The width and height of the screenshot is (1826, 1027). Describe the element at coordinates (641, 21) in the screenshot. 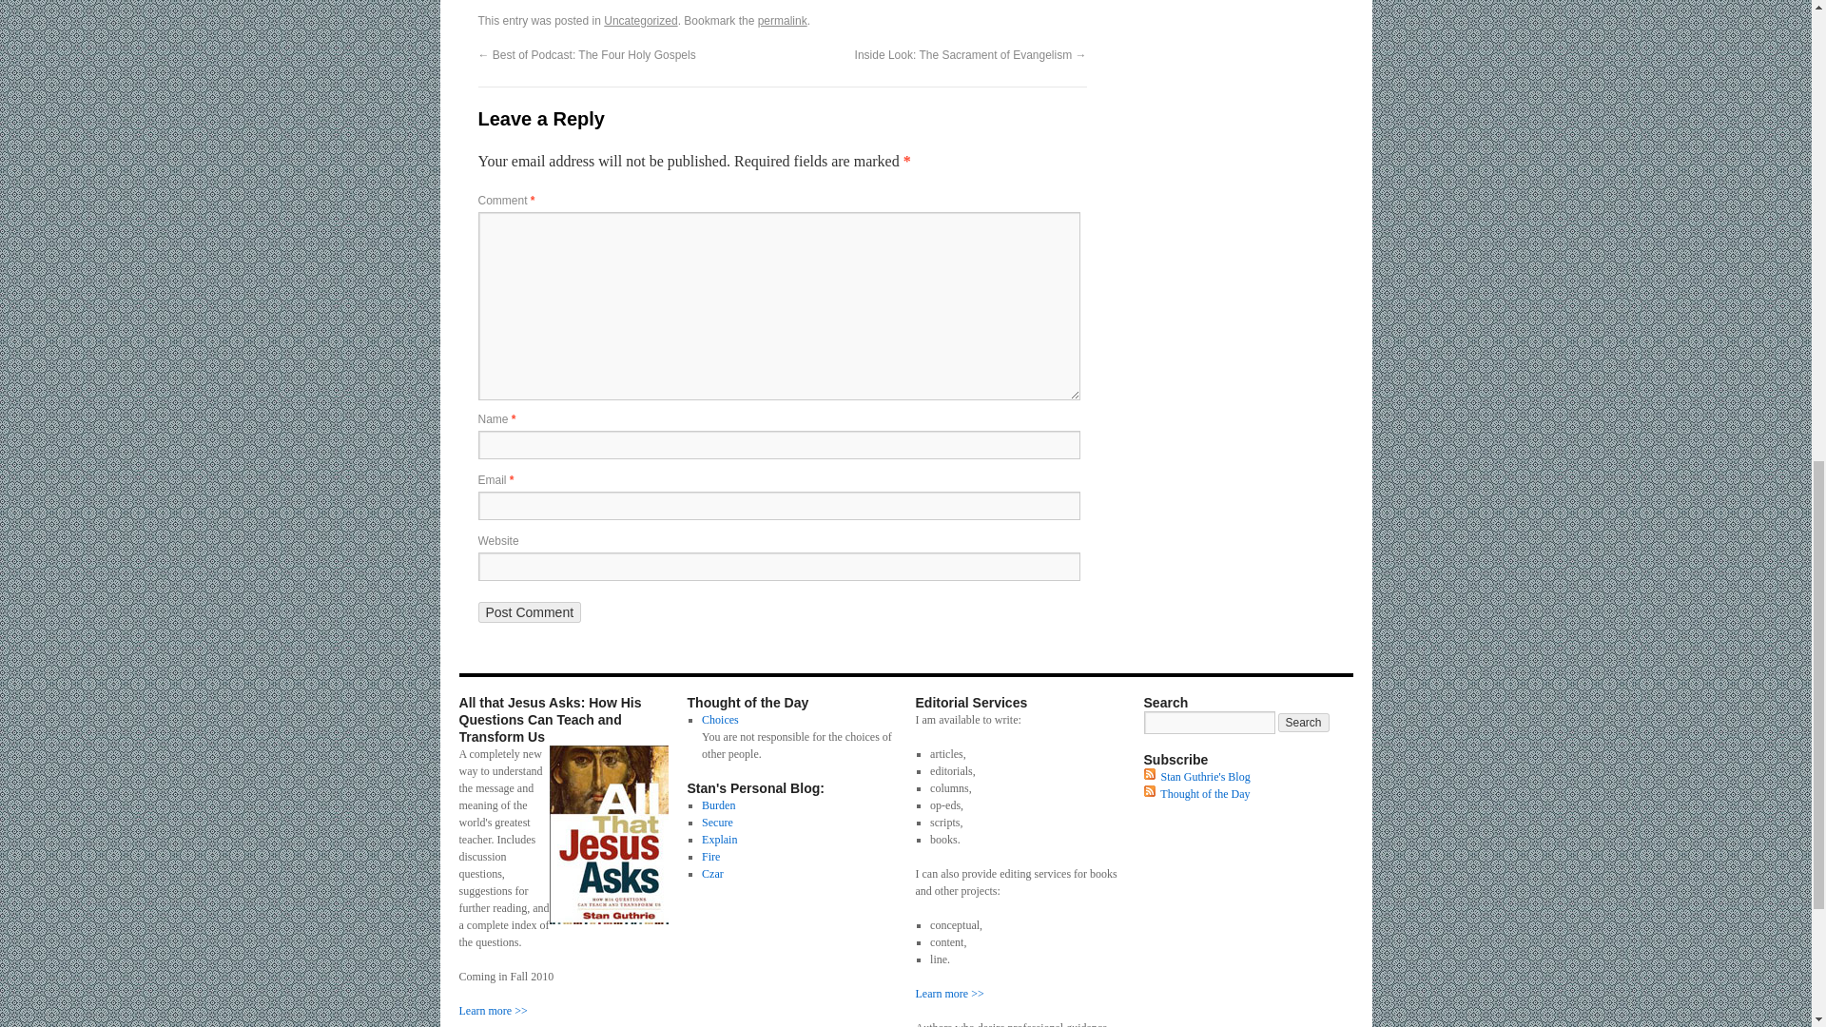

I see `Uncategorized` at that location.